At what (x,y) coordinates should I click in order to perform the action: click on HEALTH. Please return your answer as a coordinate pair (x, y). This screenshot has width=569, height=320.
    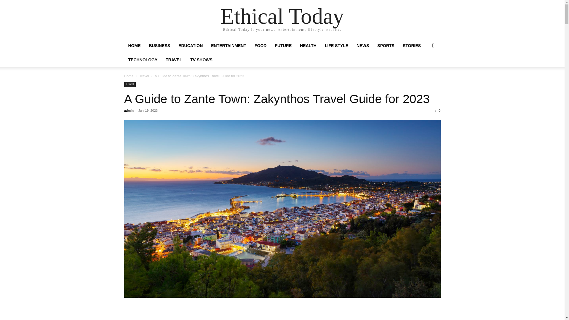
    Looking at the image, I should click on (308, 46).